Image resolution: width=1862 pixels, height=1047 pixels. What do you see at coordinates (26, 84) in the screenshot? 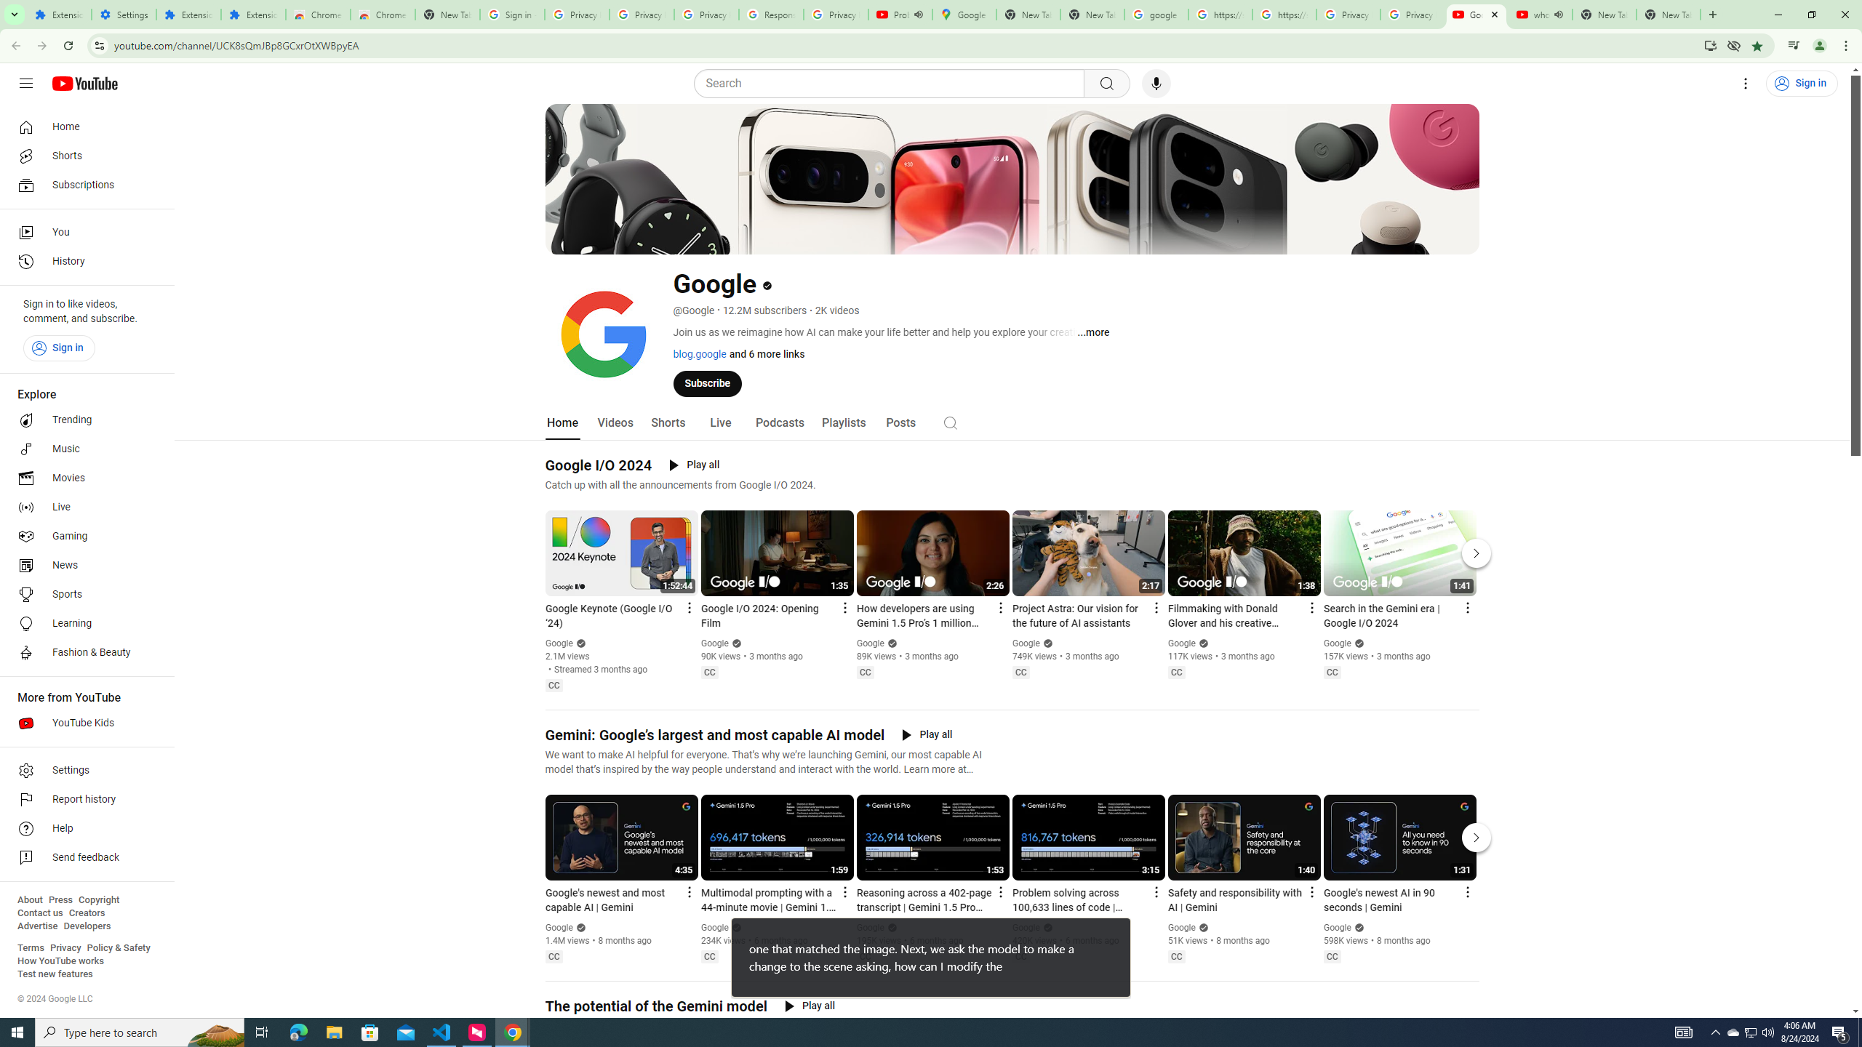
I see `Guide` at bounding box center [26, 84].